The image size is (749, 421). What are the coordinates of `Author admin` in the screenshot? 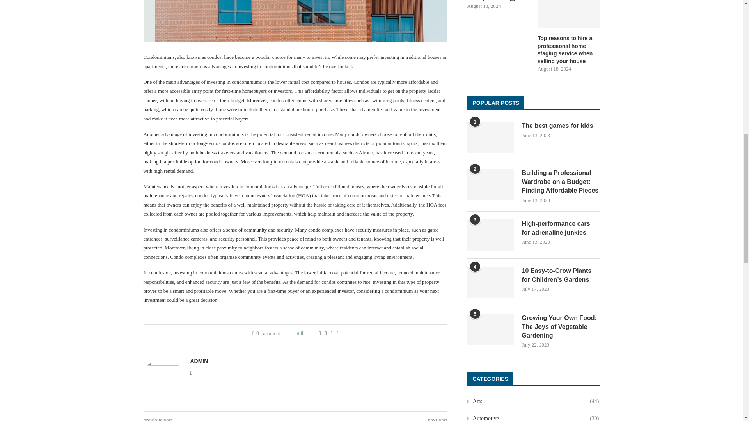 It's located at (199, 361).